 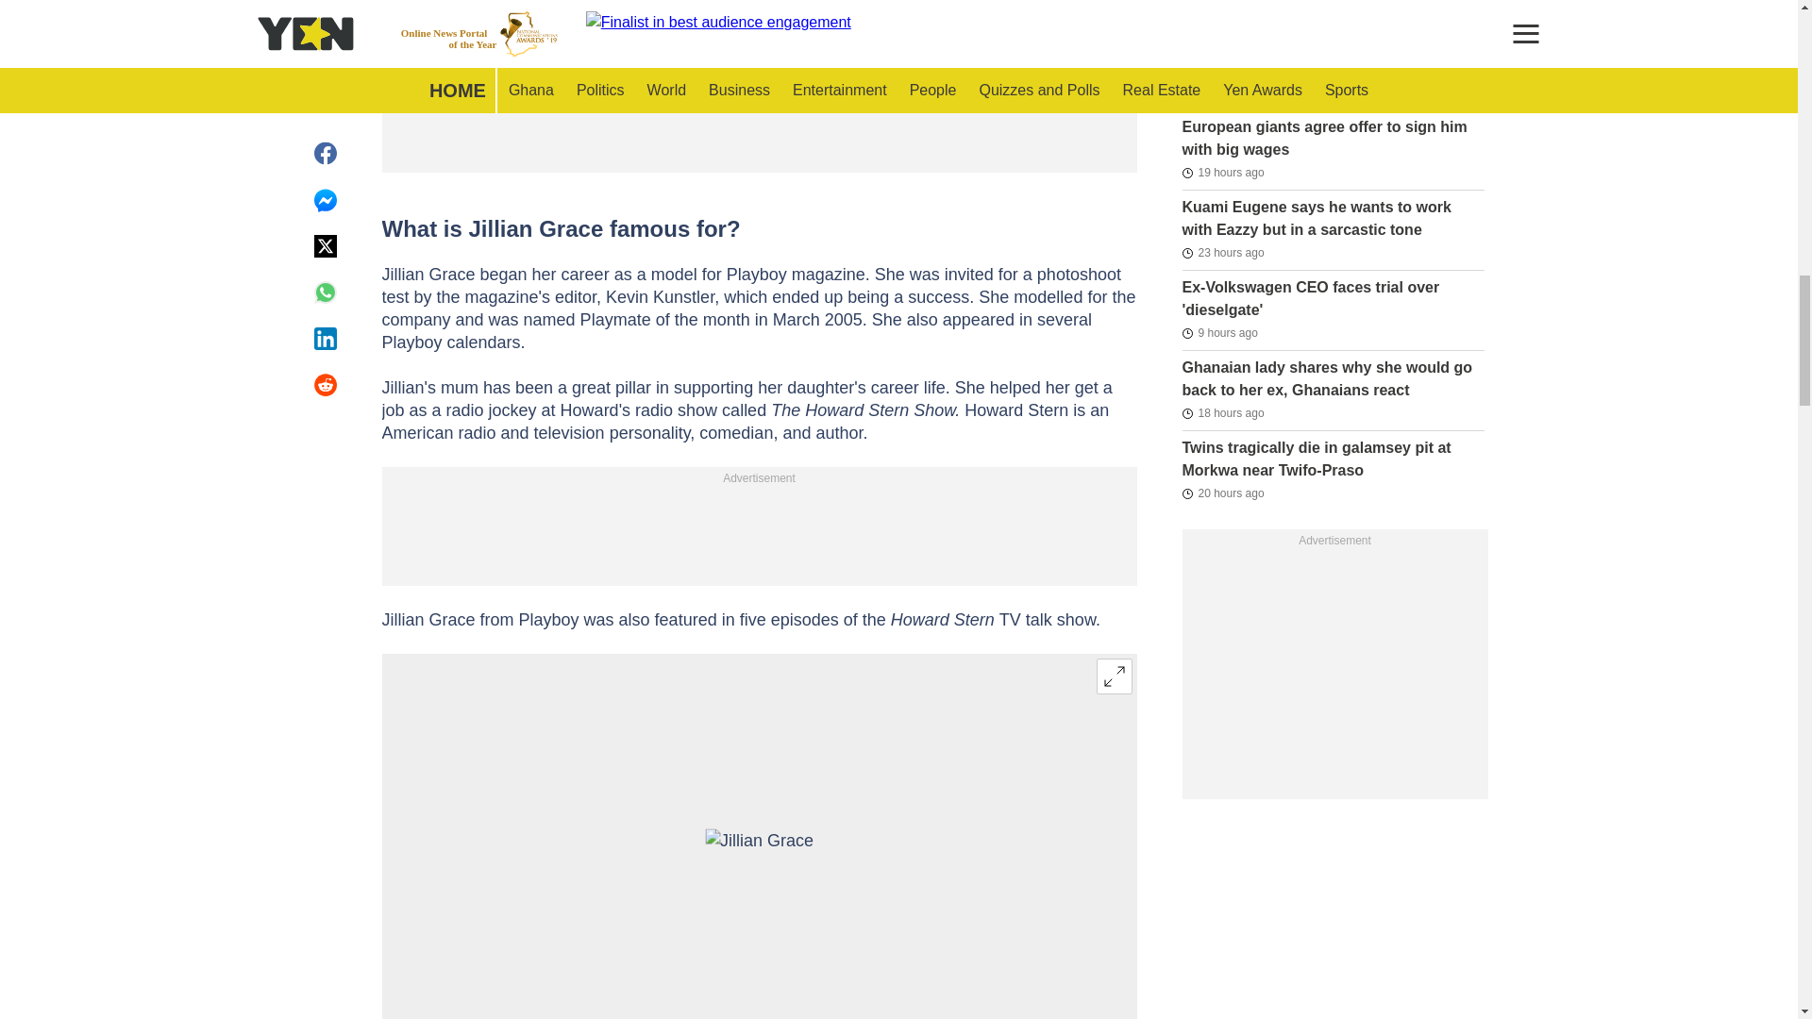 What do you see at coordinates (1221, 172) in the screenshot?
I see `2024-09-02T17:04:26Z` at bounding box center [1221, 172].